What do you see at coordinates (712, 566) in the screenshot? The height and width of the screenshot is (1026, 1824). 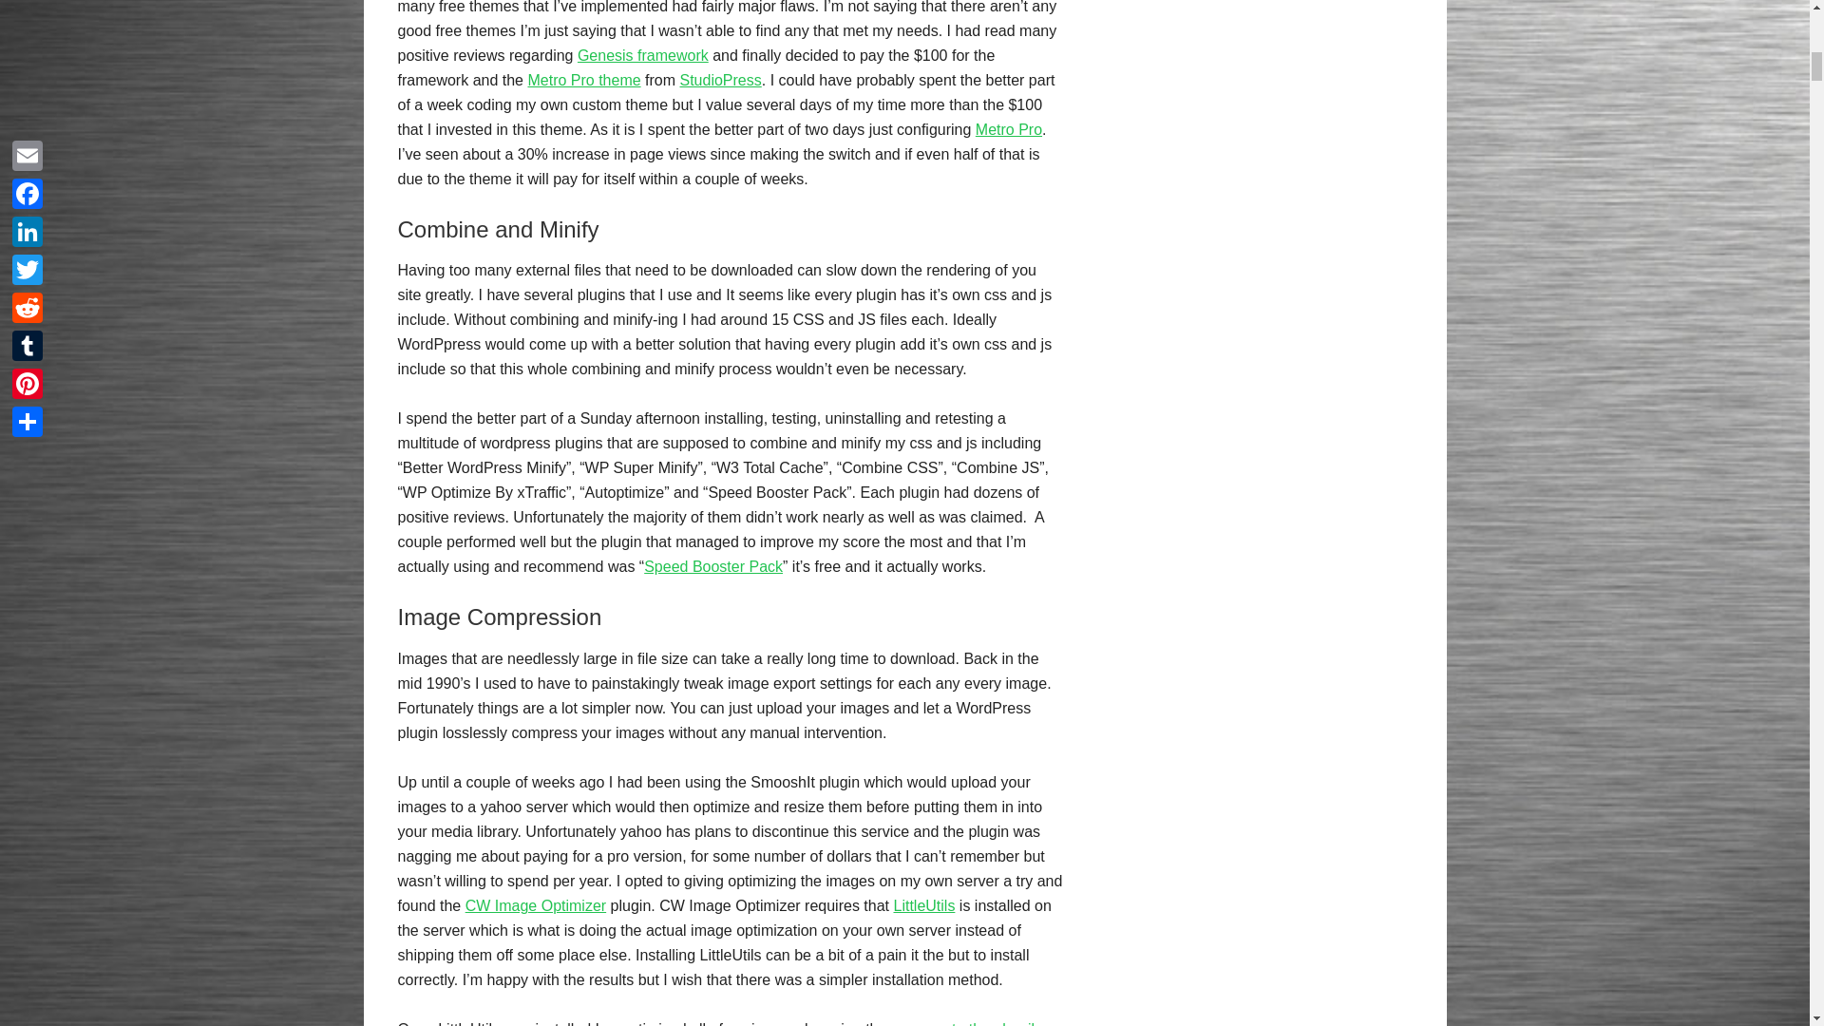 I see `Speed Booster Pack` at bounding box center [712, 566].